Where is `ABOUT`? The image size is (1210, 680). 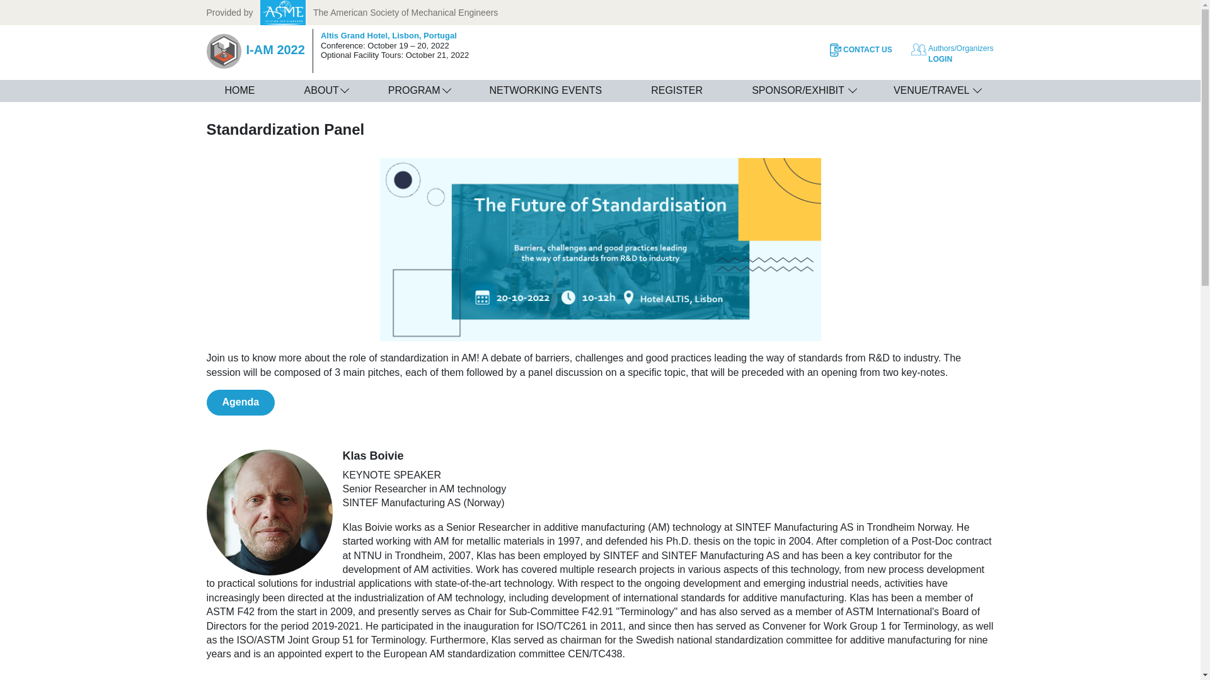 ABOUT is located at coordinates (321, 91).